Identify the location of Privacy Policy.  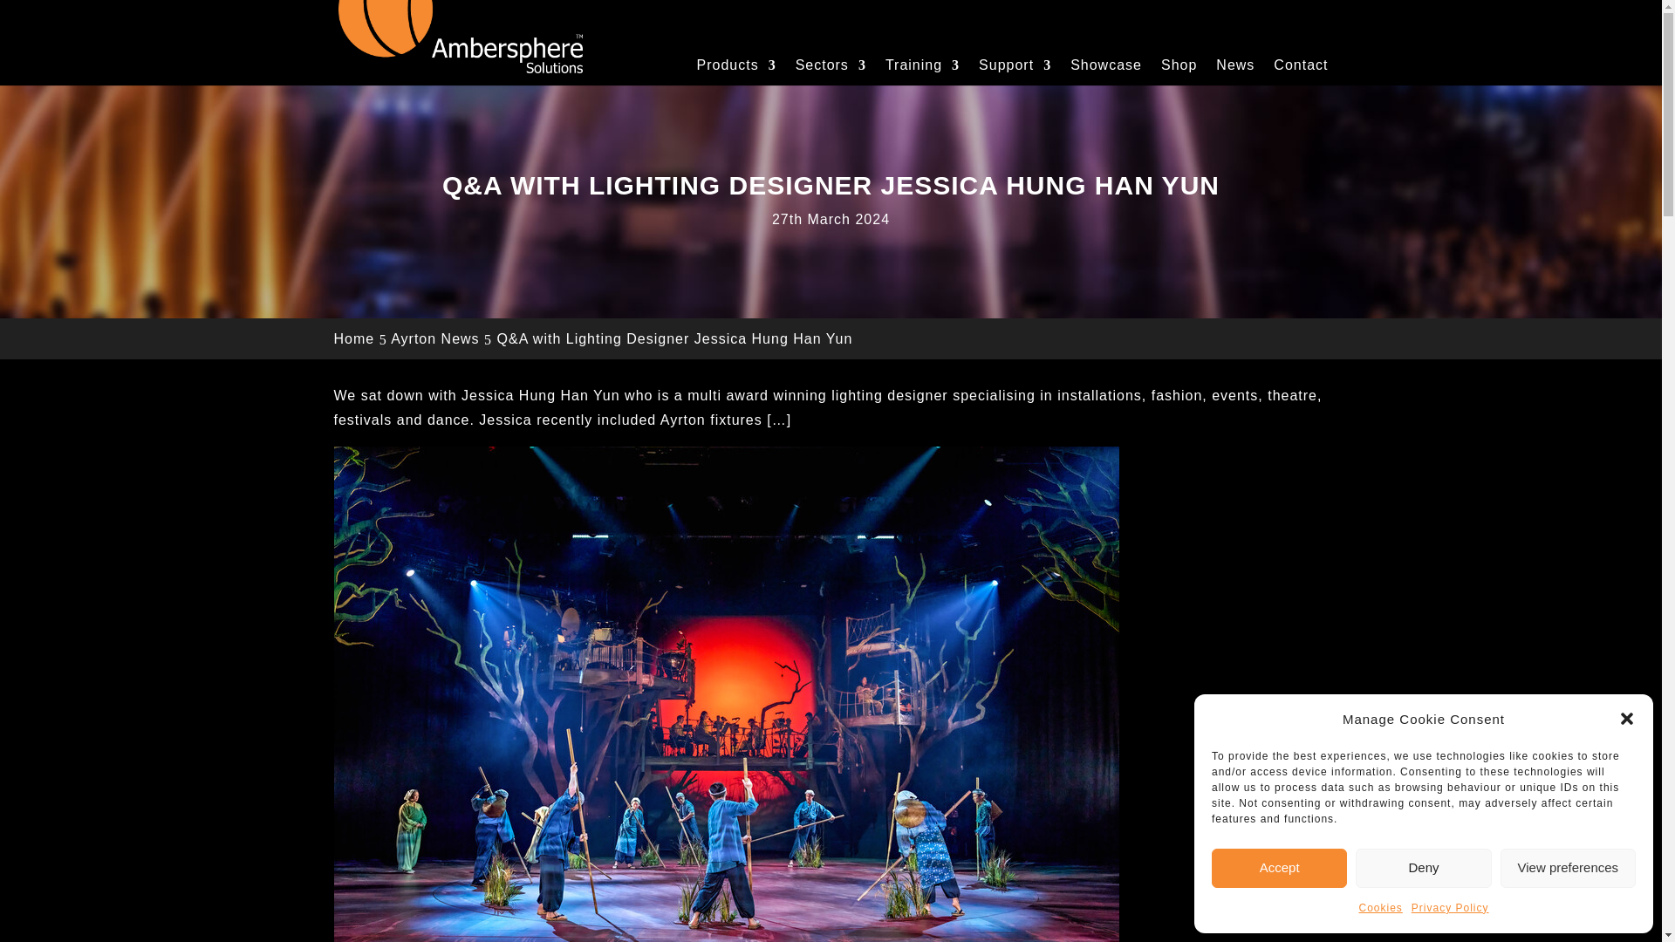
(1450, 909).